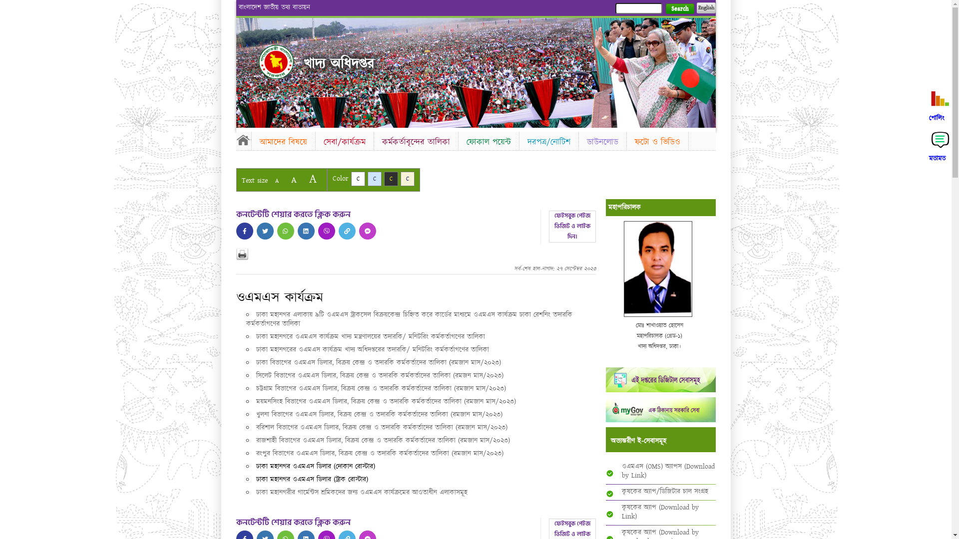  I want to click on A, so click(313, 179).